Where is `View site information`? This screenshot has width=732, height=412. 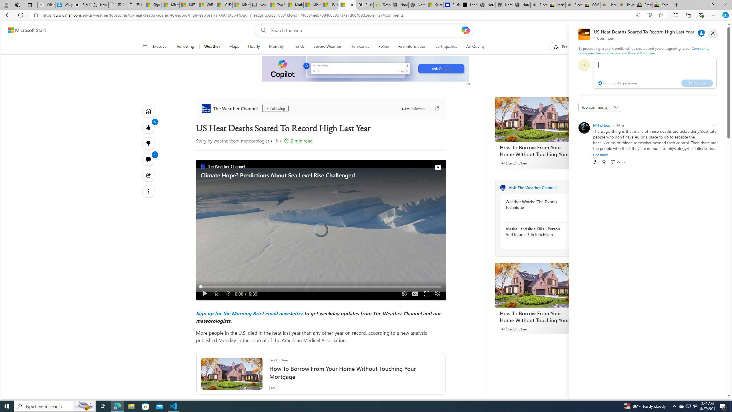 View site information is located at coordinates (35, 15).